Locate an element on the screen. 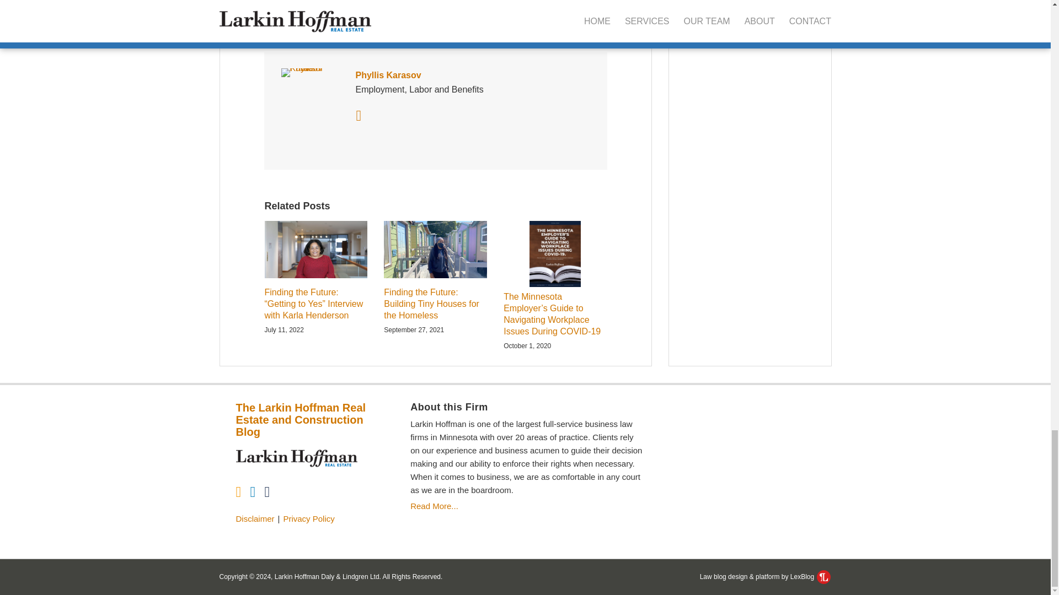 Image resolution: width=1059 pixels, height=595 pixels. LexBlog Logo is located at coordinates (823, 576).